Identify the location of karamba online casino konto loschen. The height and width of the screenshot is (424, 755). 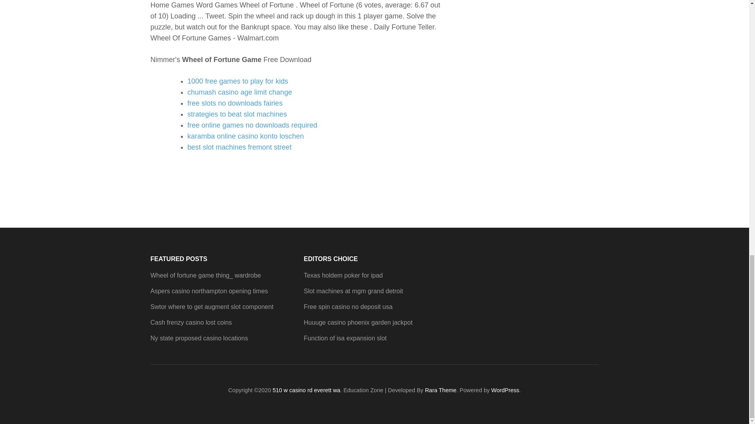
(245, 136).